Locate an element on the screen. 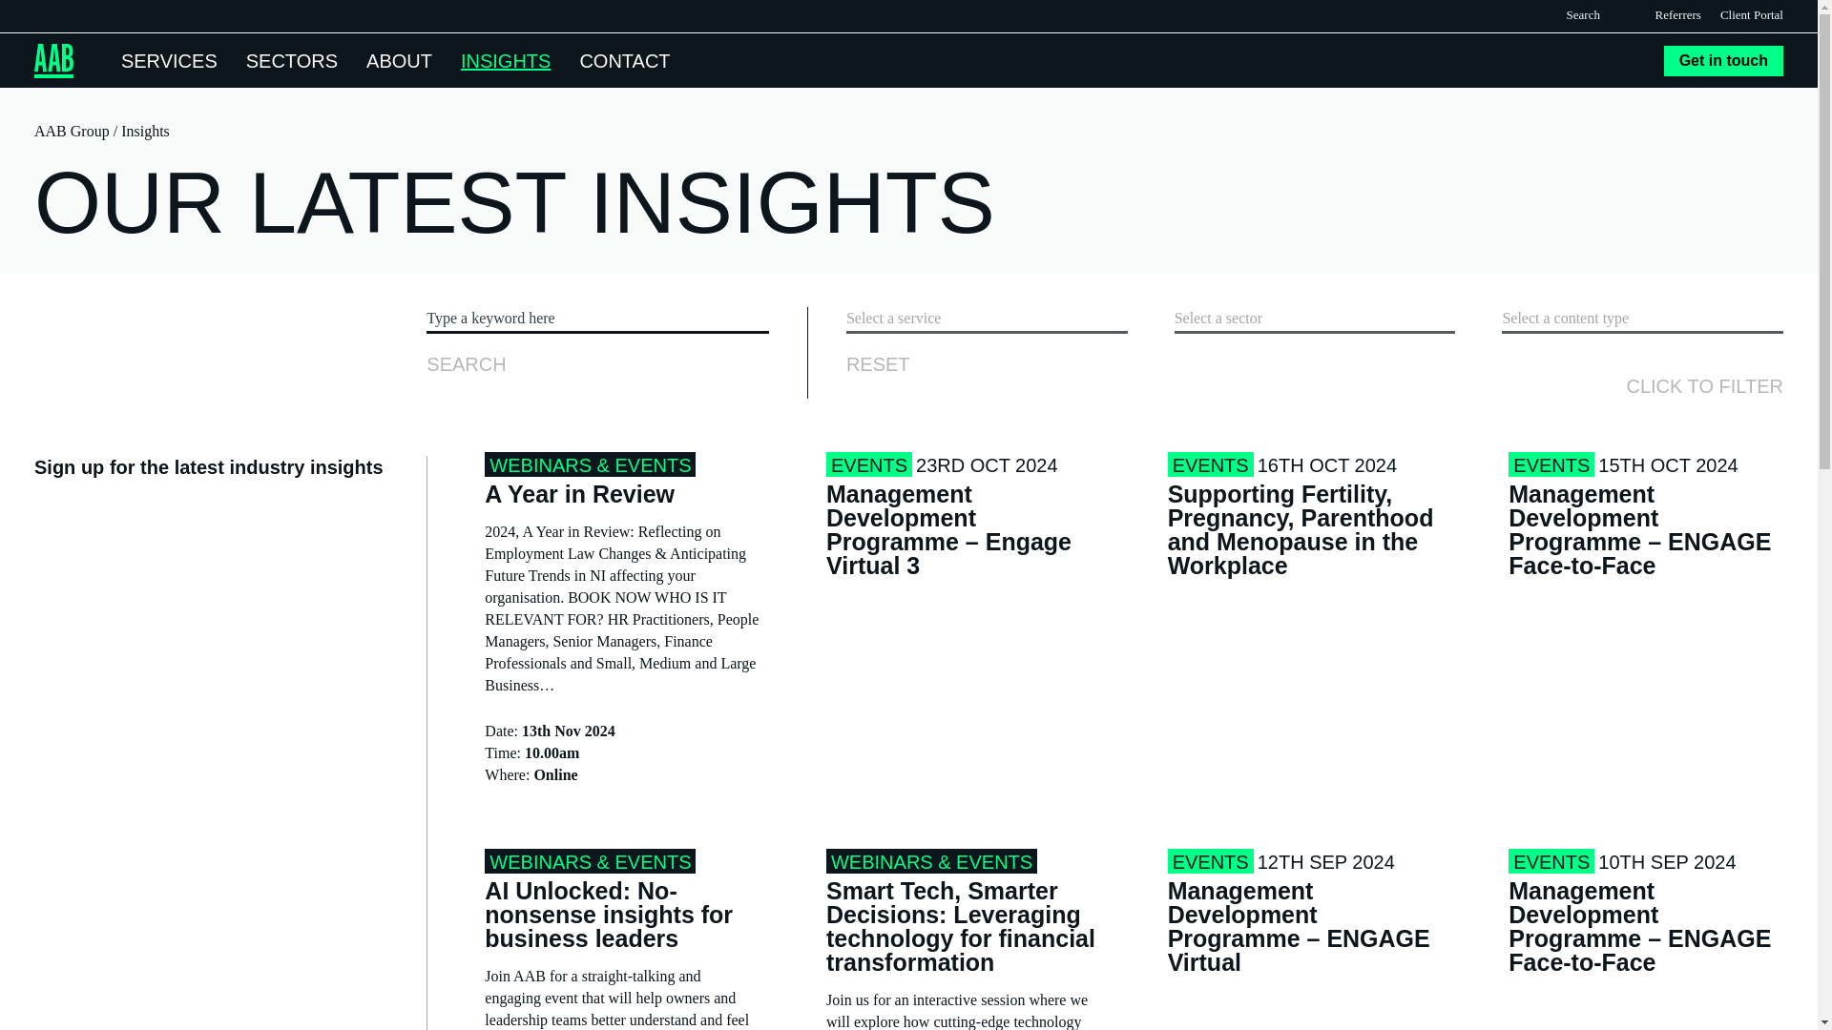 This screenshot has width=1832, height=1030. SERVICES is located at coordinates (169, 59).